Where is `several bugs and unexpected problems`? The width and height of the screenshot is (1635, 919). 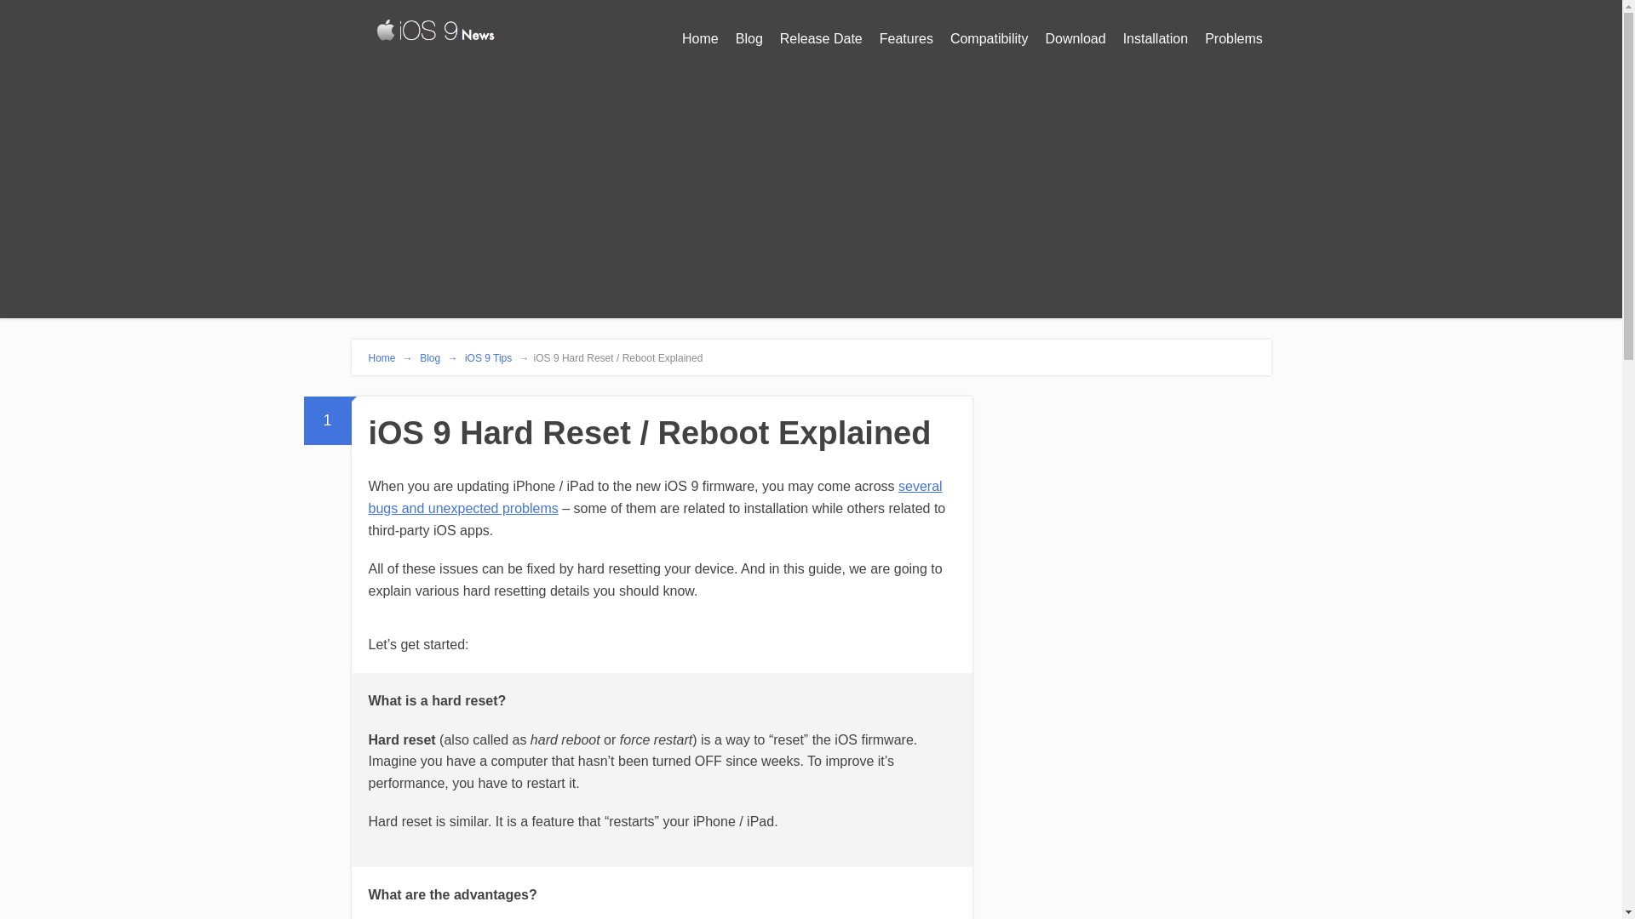 several bugs and unexpected problems is located at coordinates (654, 497).